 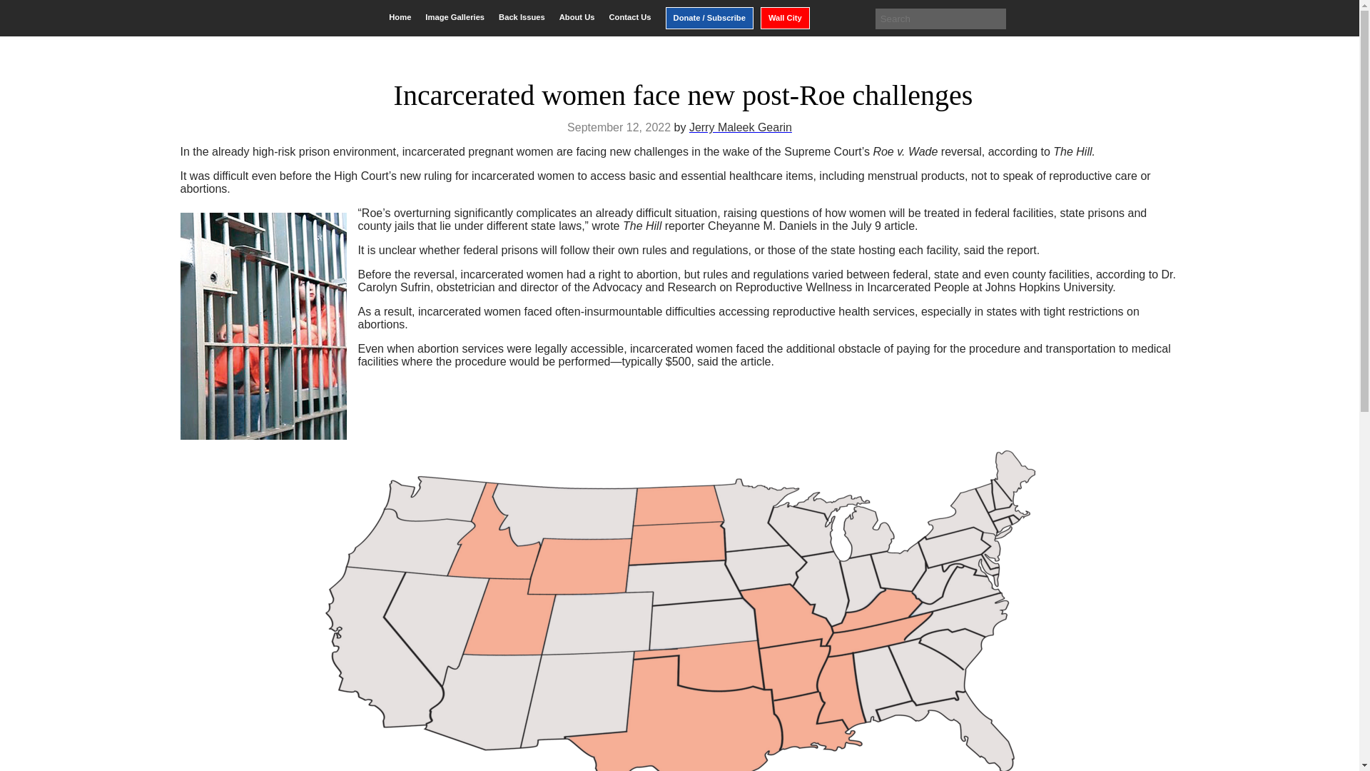 I want to click on Contact Us, so click(x=629, y=17).